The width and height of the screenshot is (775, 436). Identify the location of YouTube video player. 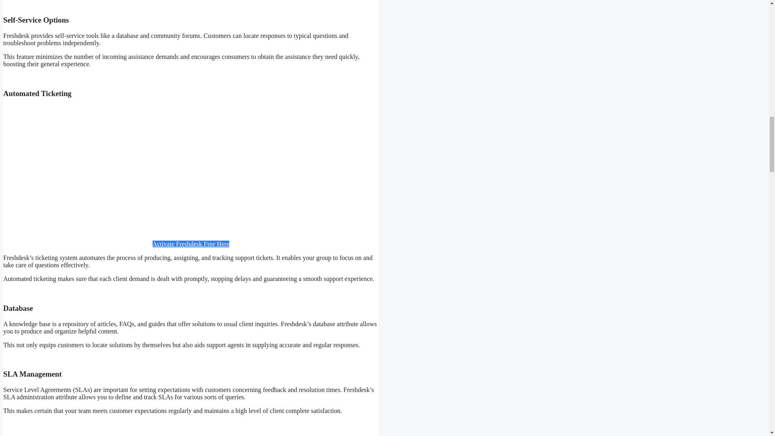
(191, 169).